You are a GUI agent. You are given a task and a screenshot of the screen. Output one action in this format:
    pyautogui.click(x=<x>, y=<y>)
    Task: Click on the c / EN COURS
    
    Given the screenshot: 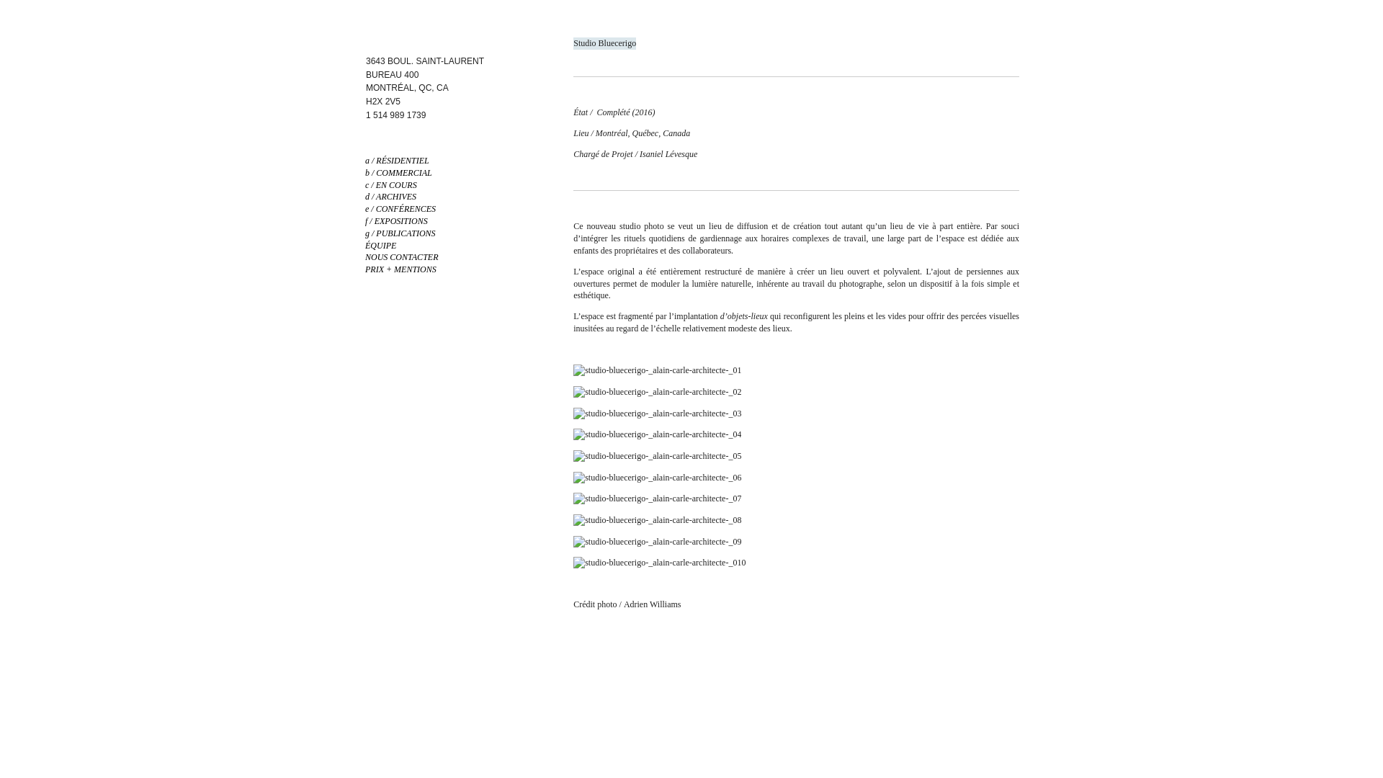 What is the action you would take?
    pyautogui.click(x=390, y=185)
    